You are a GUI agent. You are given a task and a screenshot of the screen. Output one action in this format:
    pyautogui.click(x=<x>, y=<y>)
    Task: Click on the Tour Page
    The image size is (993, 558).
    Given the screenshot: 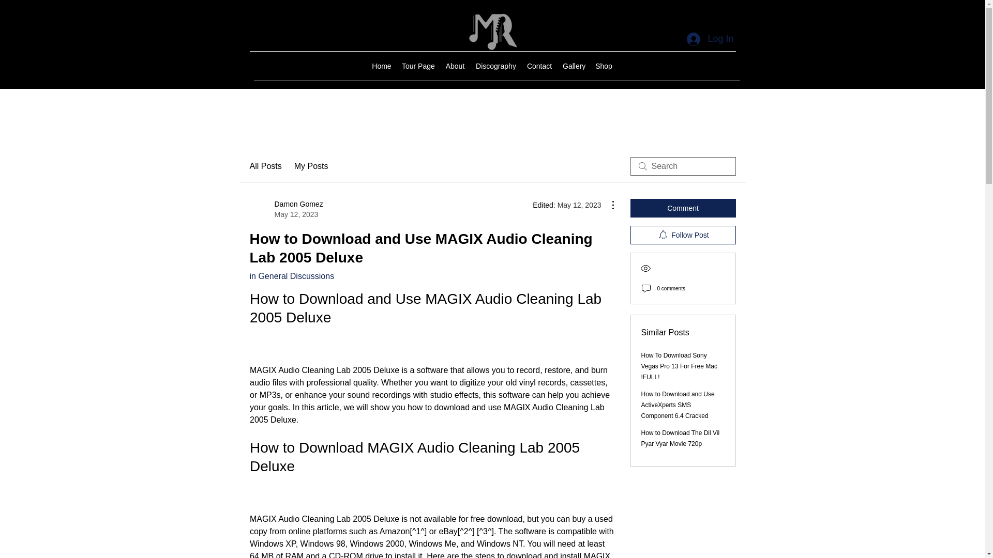 What is the action you would take?
    pyautogui.click(x=418, y=66)
    